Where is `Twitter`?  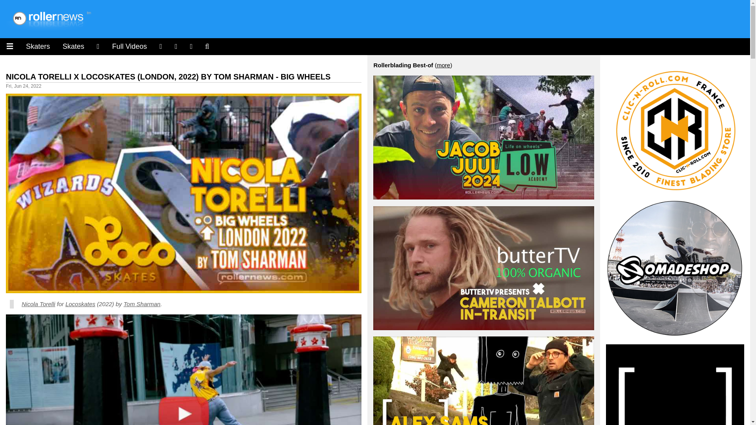
Twitter is located at coordinates (191, 46).